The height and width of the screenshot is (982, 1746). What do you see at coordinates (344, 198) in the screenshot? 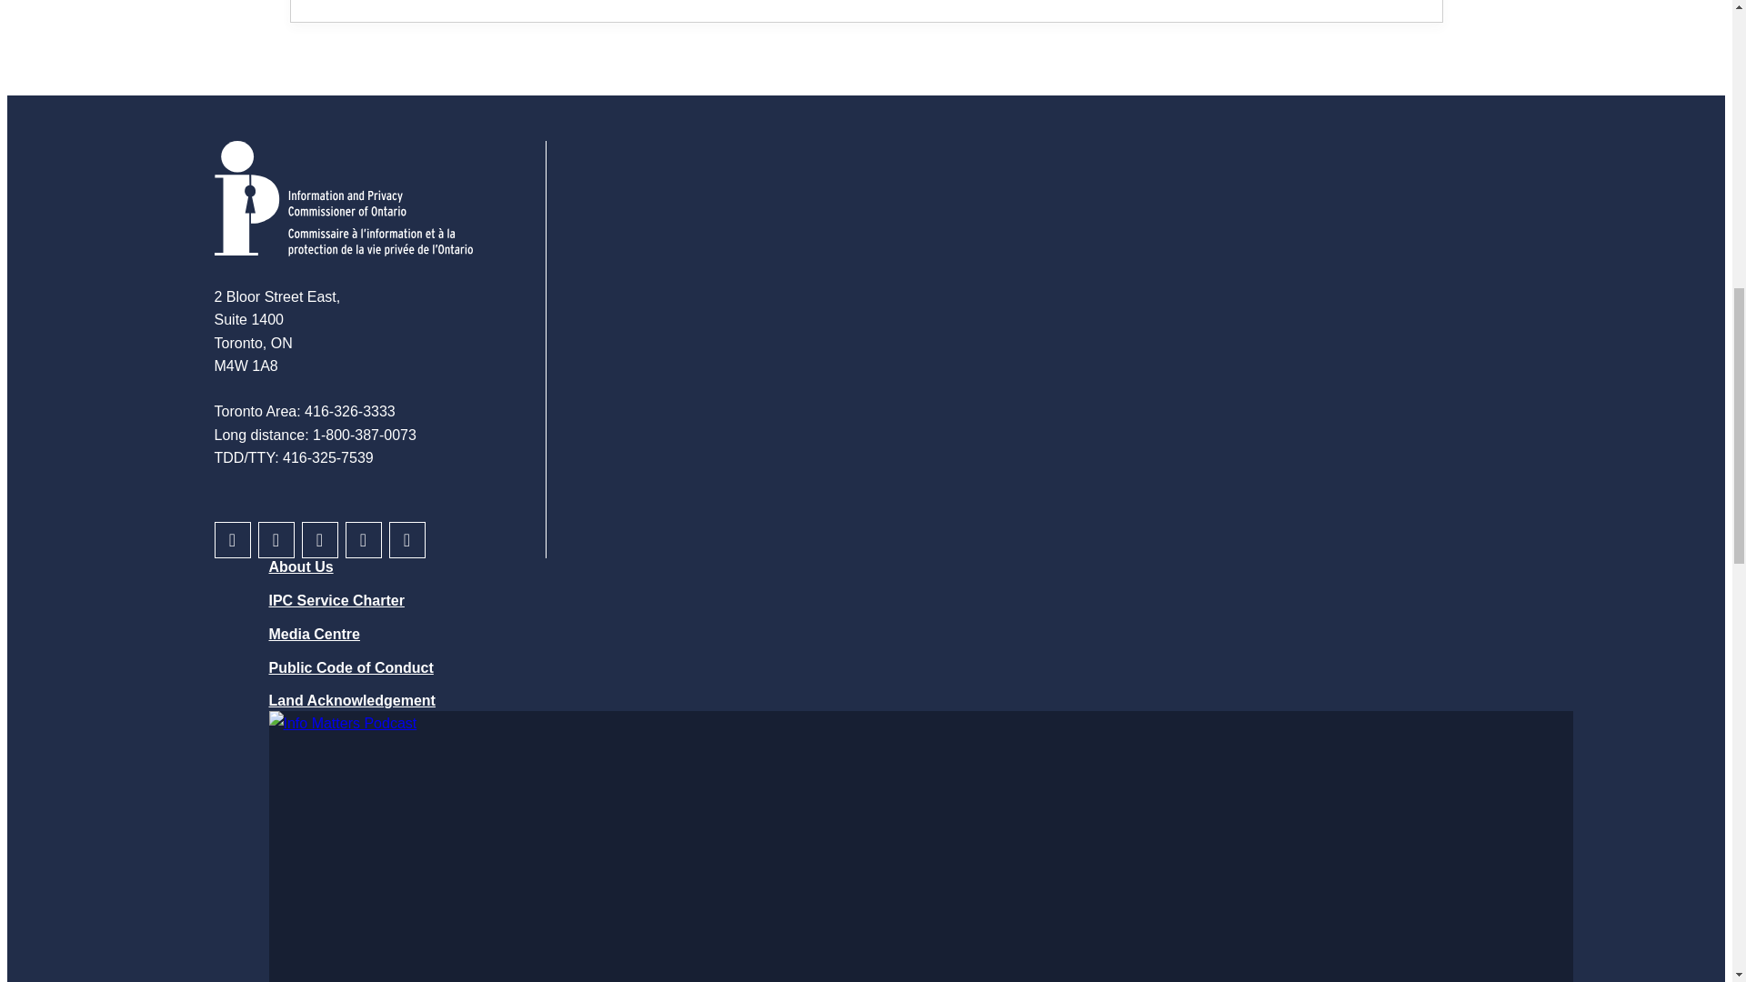
I see `Home` at bounding box center [344, 198].